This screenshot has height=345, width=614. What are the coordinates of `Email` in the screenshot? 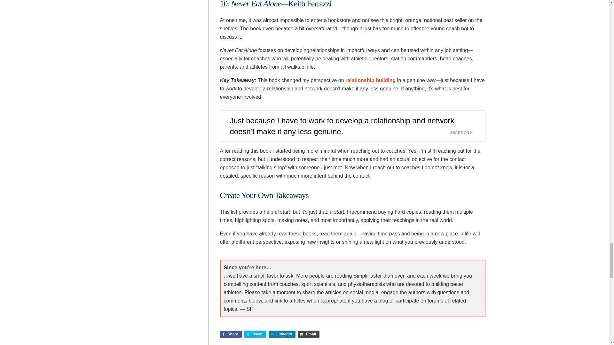 It's located at (308, 334).